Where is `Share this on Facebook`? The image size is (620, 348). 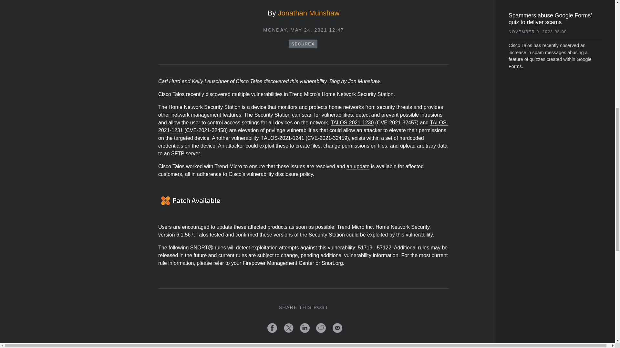
Share this on Facebook is located at coordinates (272, 328).